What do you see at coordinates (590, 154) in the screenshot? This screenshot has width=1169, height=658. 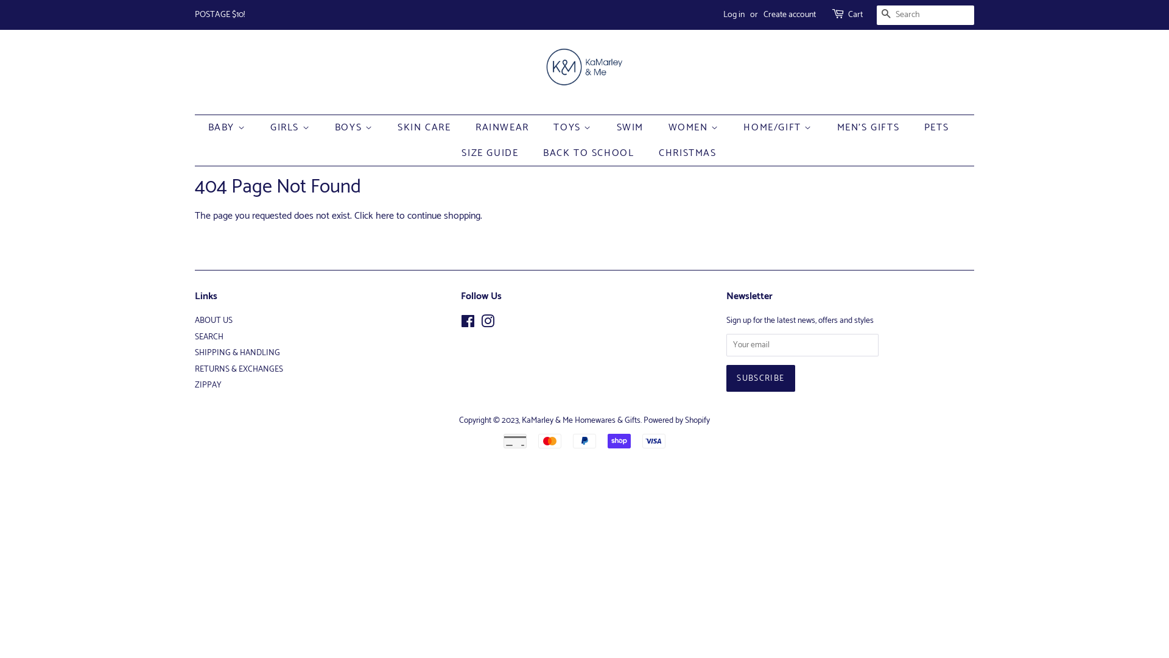 I see `BACK TO SCHOOL` at bounding box center [590, 154].